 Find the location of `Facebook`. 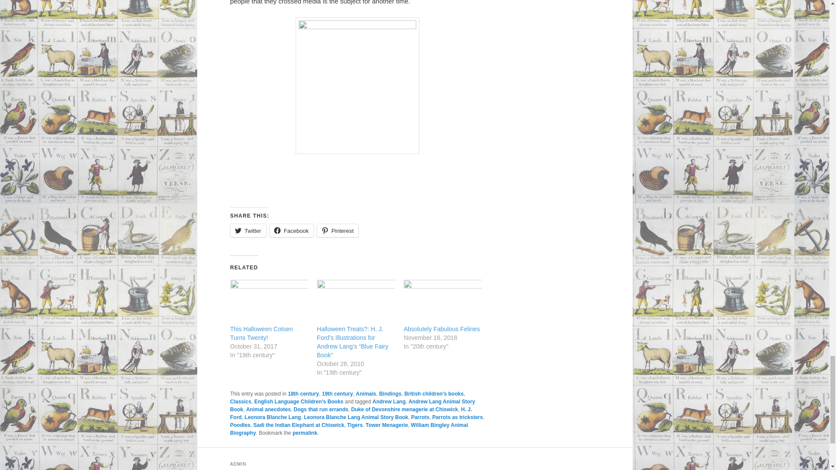

Facebook is located at coordinates (291, 231).